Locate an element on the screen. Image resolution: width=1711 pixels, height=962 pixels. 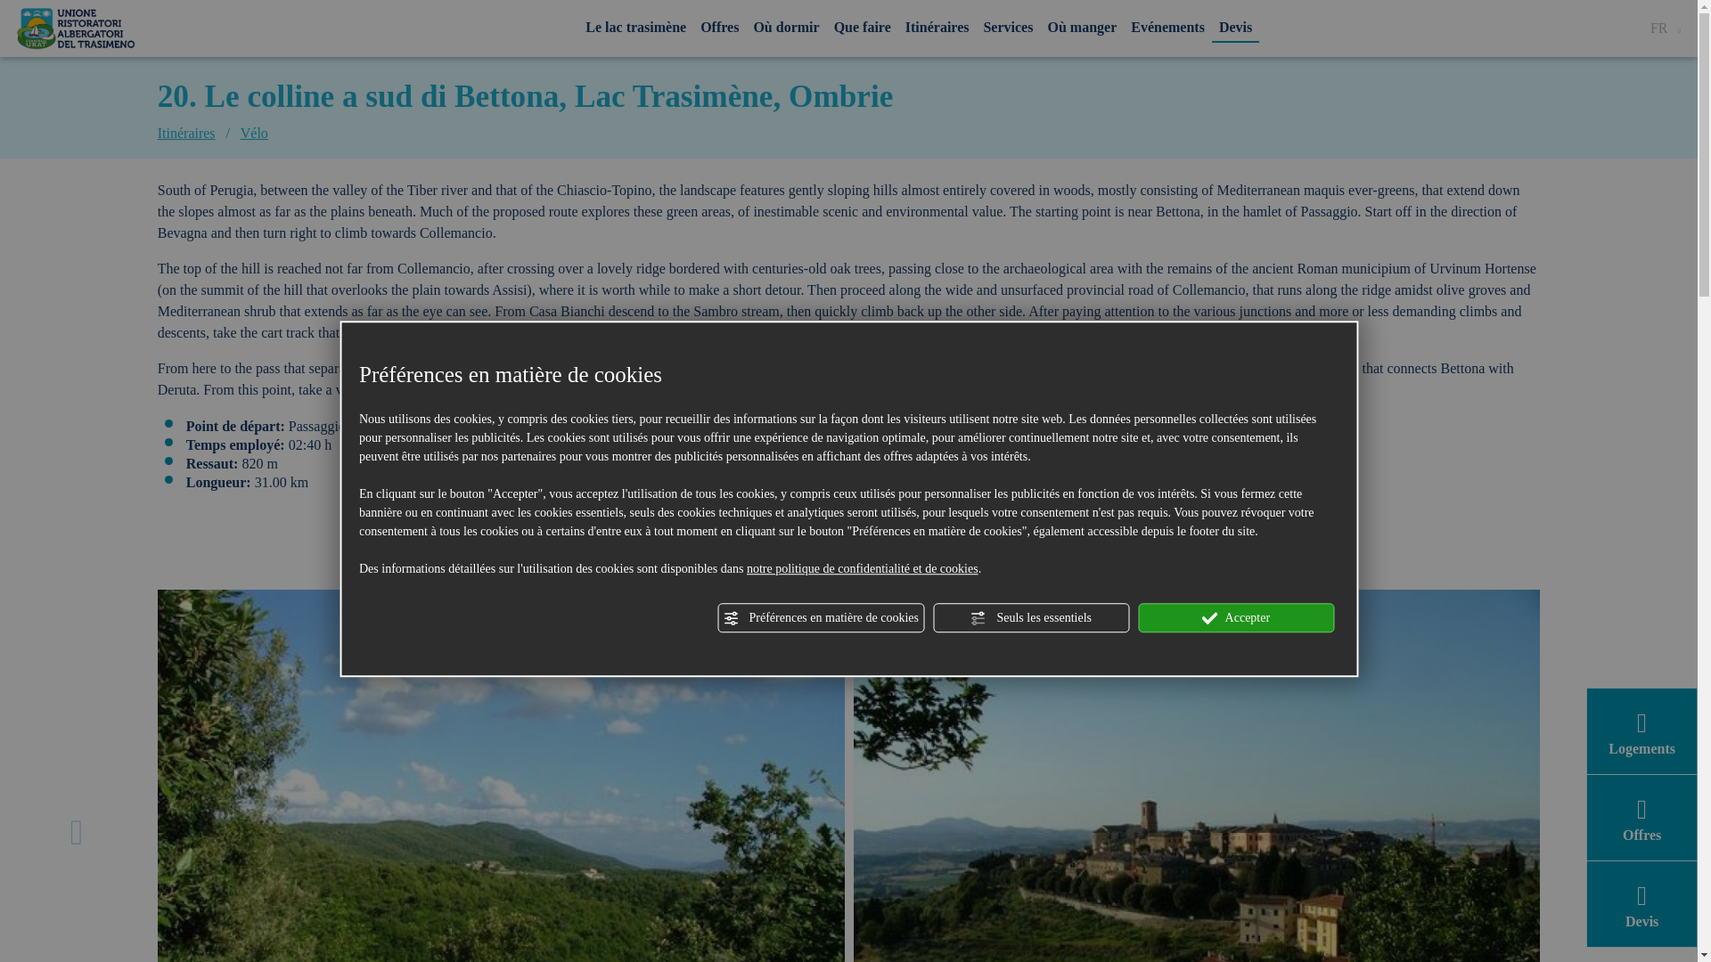
Offres is located at coordinates (719, 27).